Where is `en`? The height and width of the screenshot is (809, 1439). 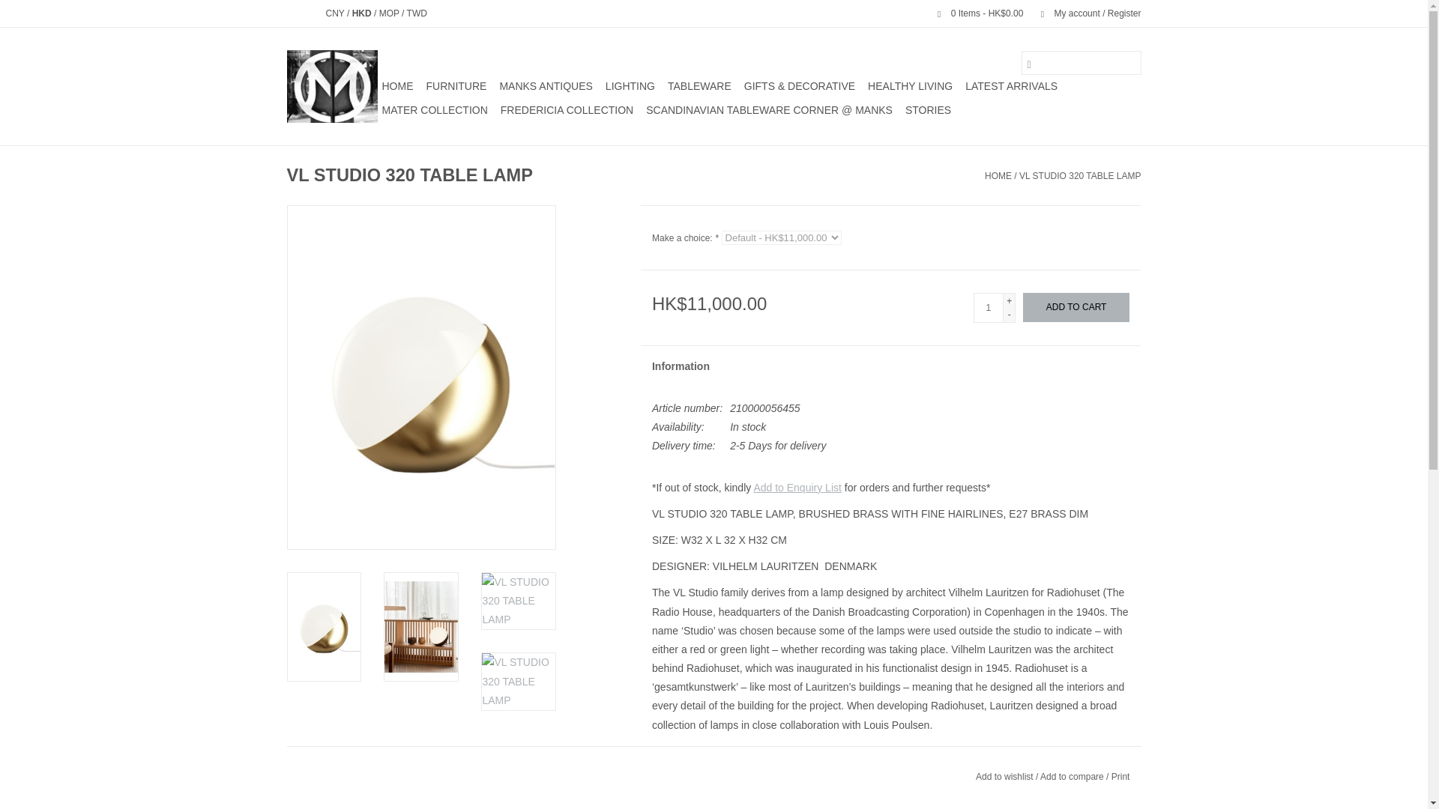
en is located at coordinates (292, 13).